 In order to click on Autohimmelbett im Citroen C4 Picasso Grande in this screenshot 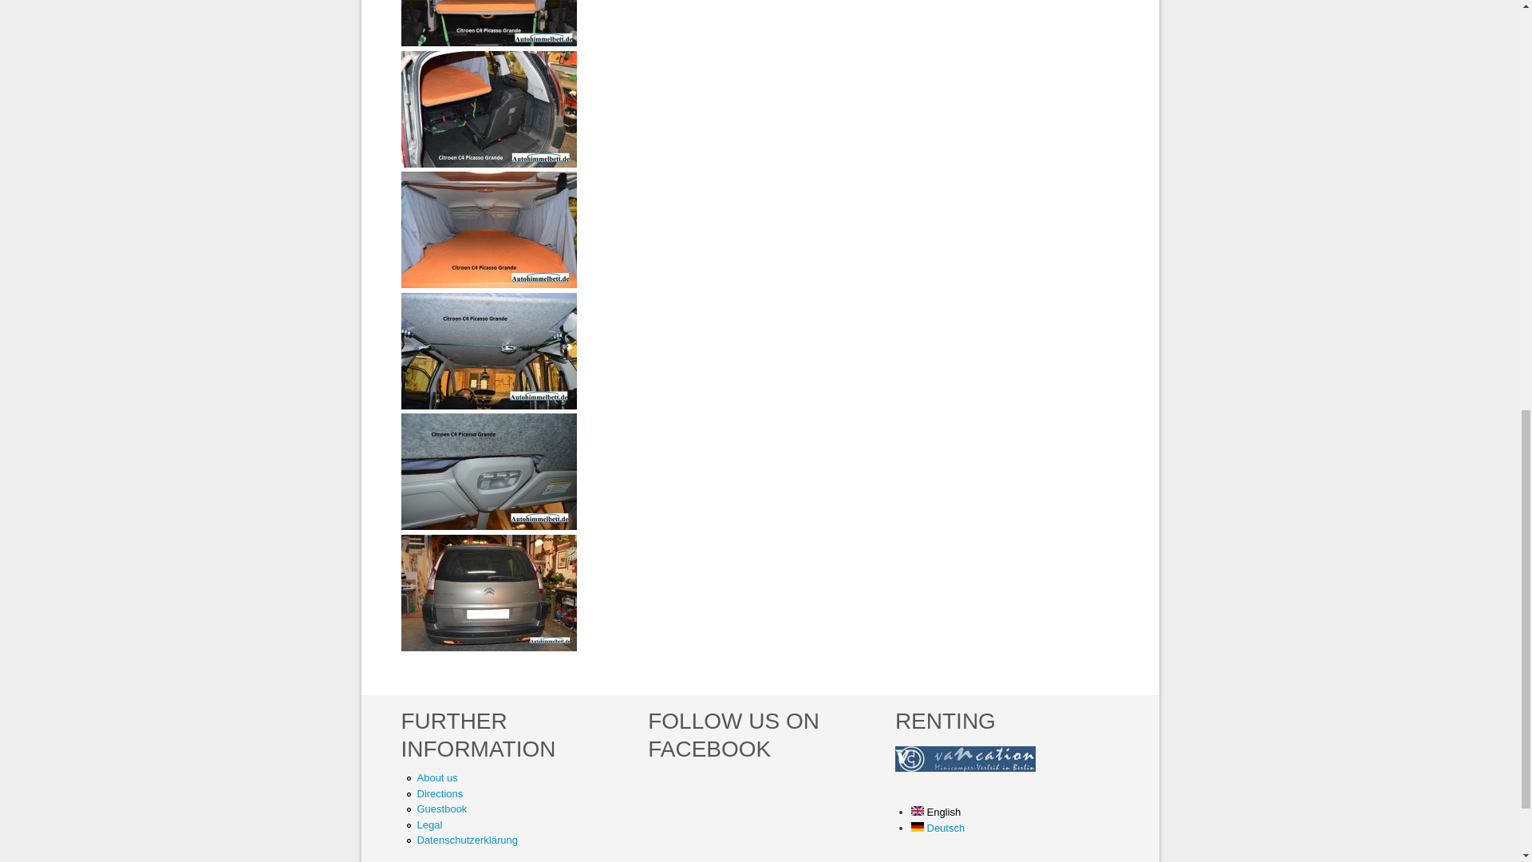, I will do `click(488, 646)`.